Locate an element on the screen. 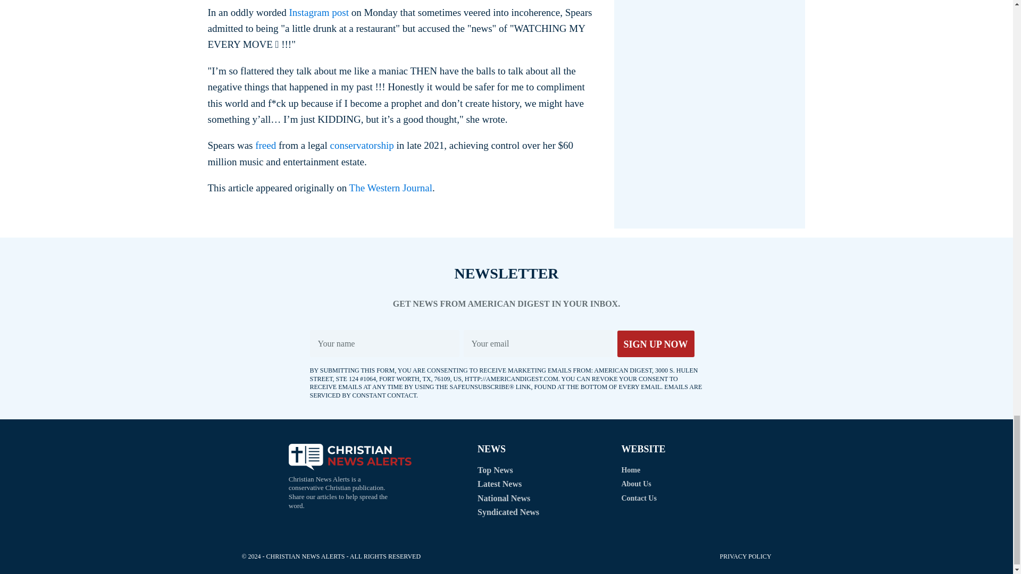  SIGN UP NOW is located at coordinates (655, 343).